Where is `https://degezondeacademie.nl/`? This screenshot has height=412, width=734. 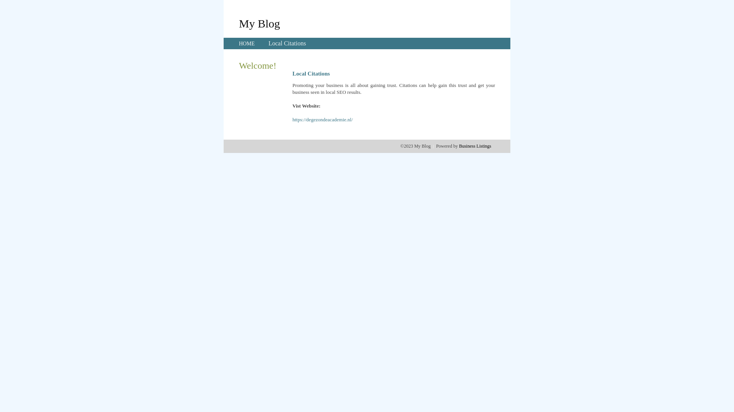 https://degezondeacademie.nl/ is located at coordinates (323, 120).